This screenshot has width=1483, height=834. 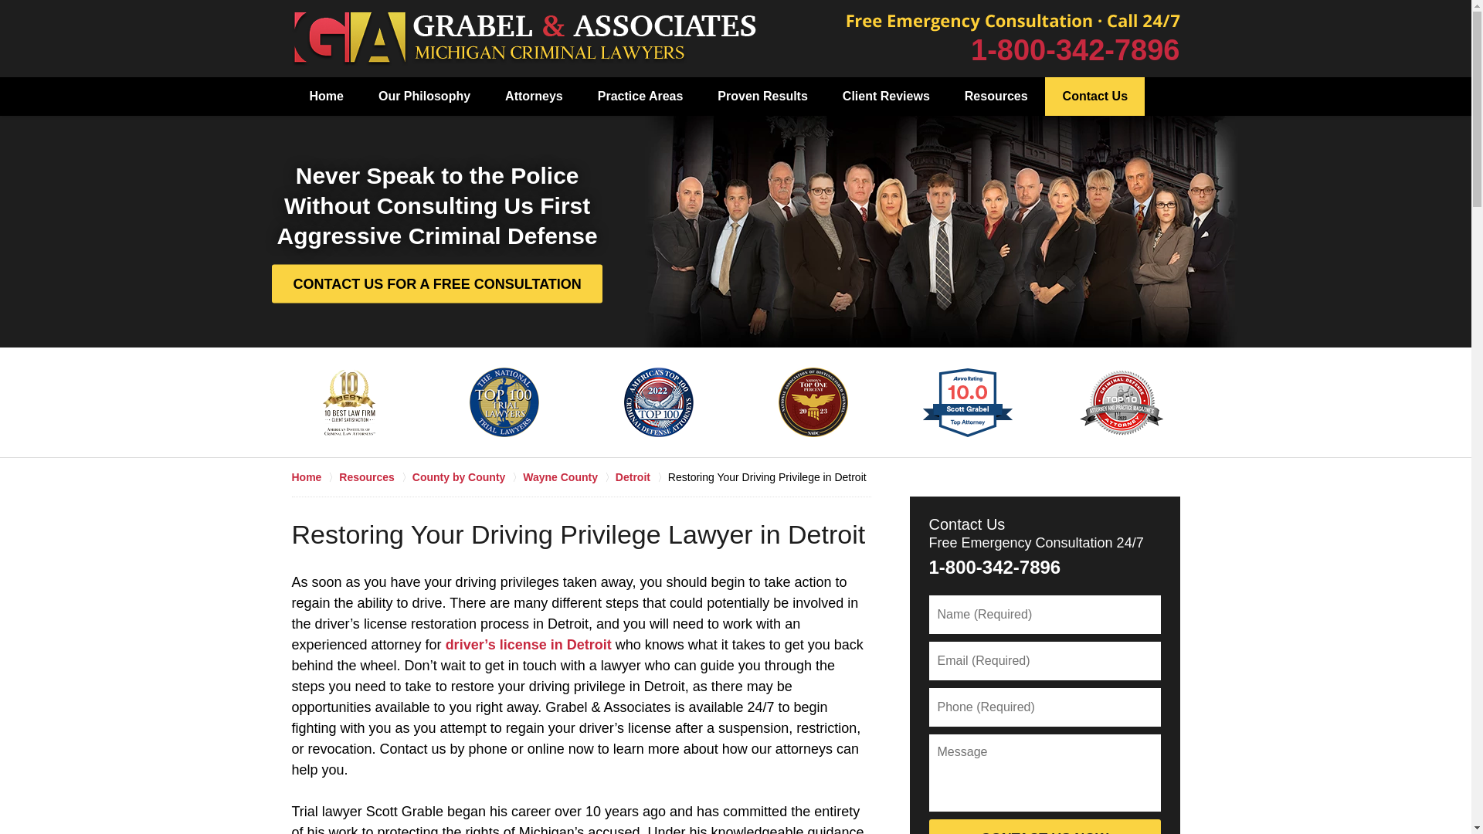 What do you see at coordinates (996, 97) in the screenshot?
I see `Resources` at bounding box center [996, 97].